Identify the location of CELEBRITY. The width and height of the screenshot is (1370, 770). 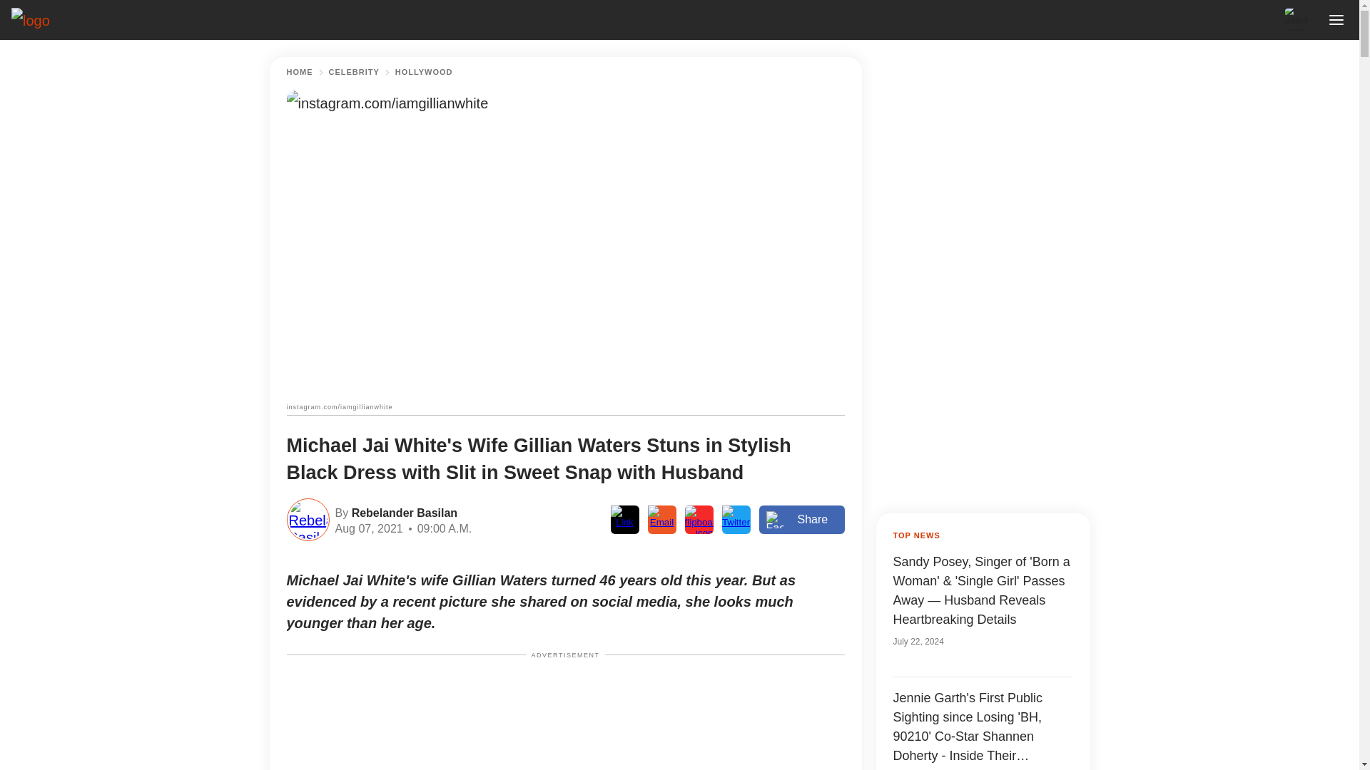
(354, 72).